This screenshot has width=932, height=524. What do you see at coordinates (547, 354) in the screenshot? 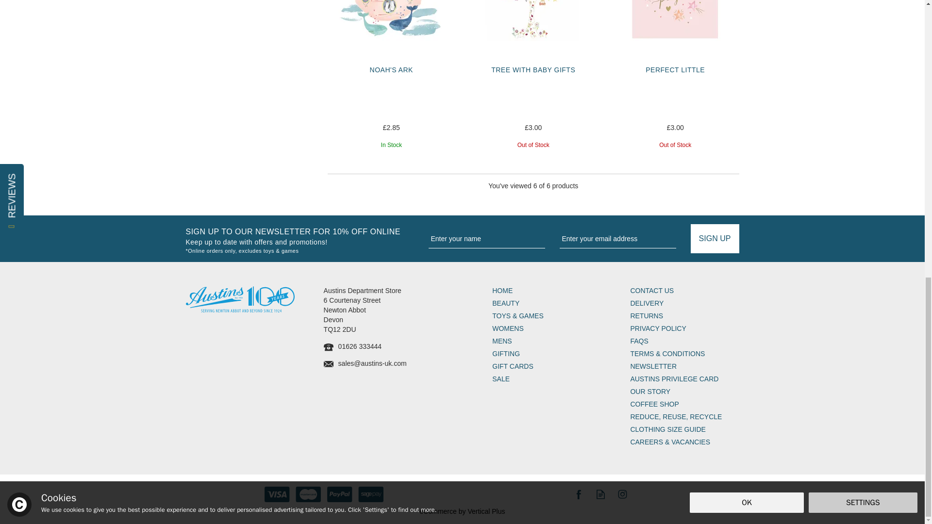
I see `Gifting` at bounding box center [547, 354].